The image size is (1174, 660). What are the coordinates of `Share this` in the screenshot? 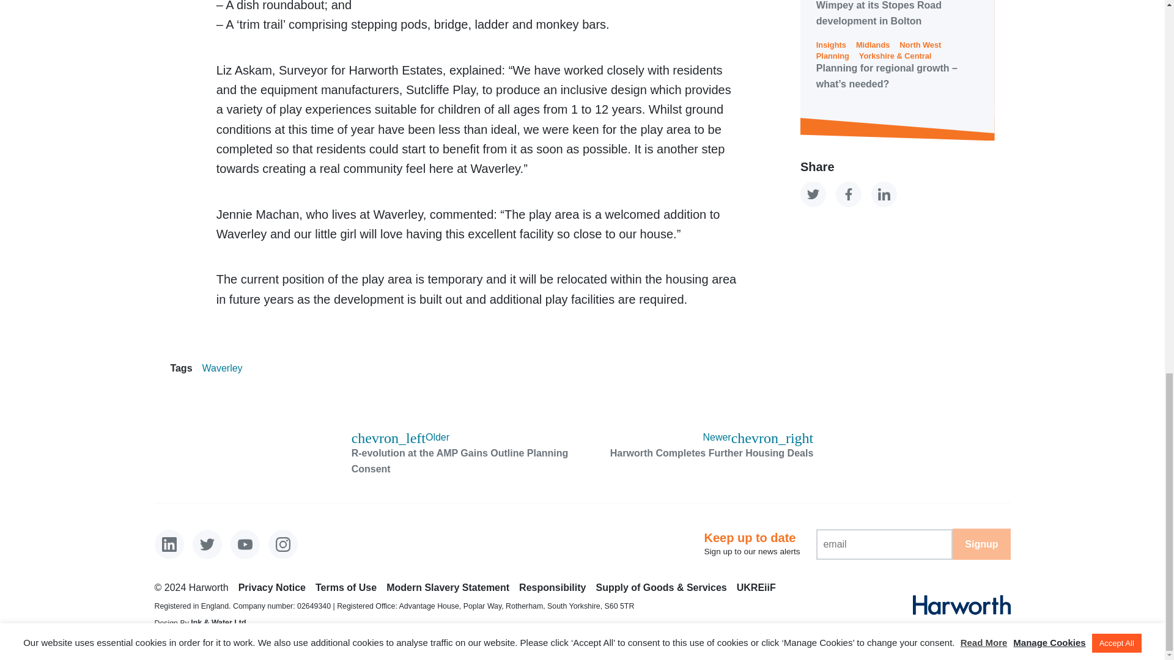 It's located at (849, 194).